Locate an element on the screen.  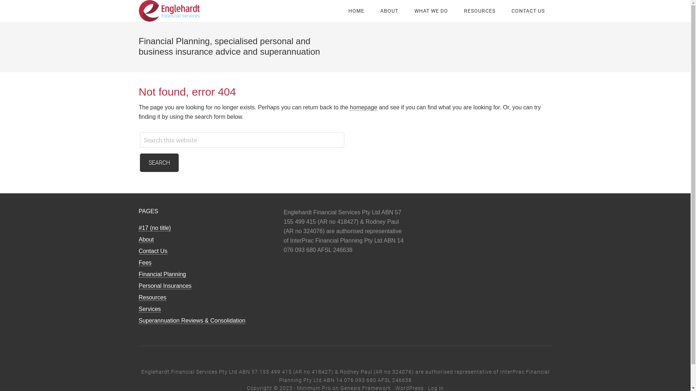
ENGLEHARDT FINANCIAL SERVICES is located at coordinates (196, 11).